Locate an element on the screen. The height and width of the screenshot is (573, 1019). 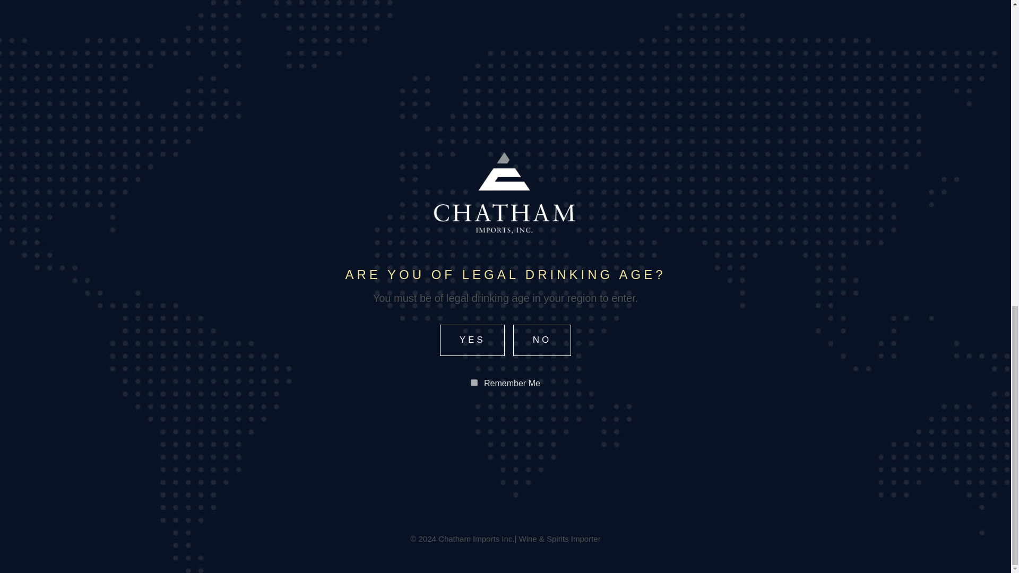
Contact is located at coordinates (638, 458).